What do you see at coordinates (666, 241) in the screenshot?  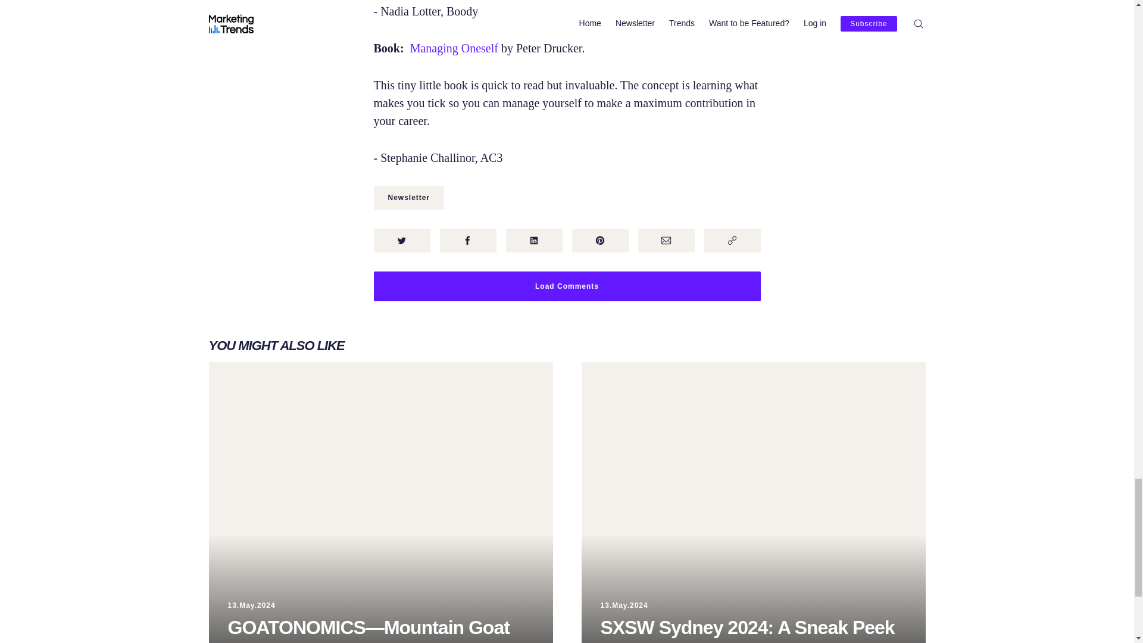 I see `Share via Email` at bounding box center [666, 241].